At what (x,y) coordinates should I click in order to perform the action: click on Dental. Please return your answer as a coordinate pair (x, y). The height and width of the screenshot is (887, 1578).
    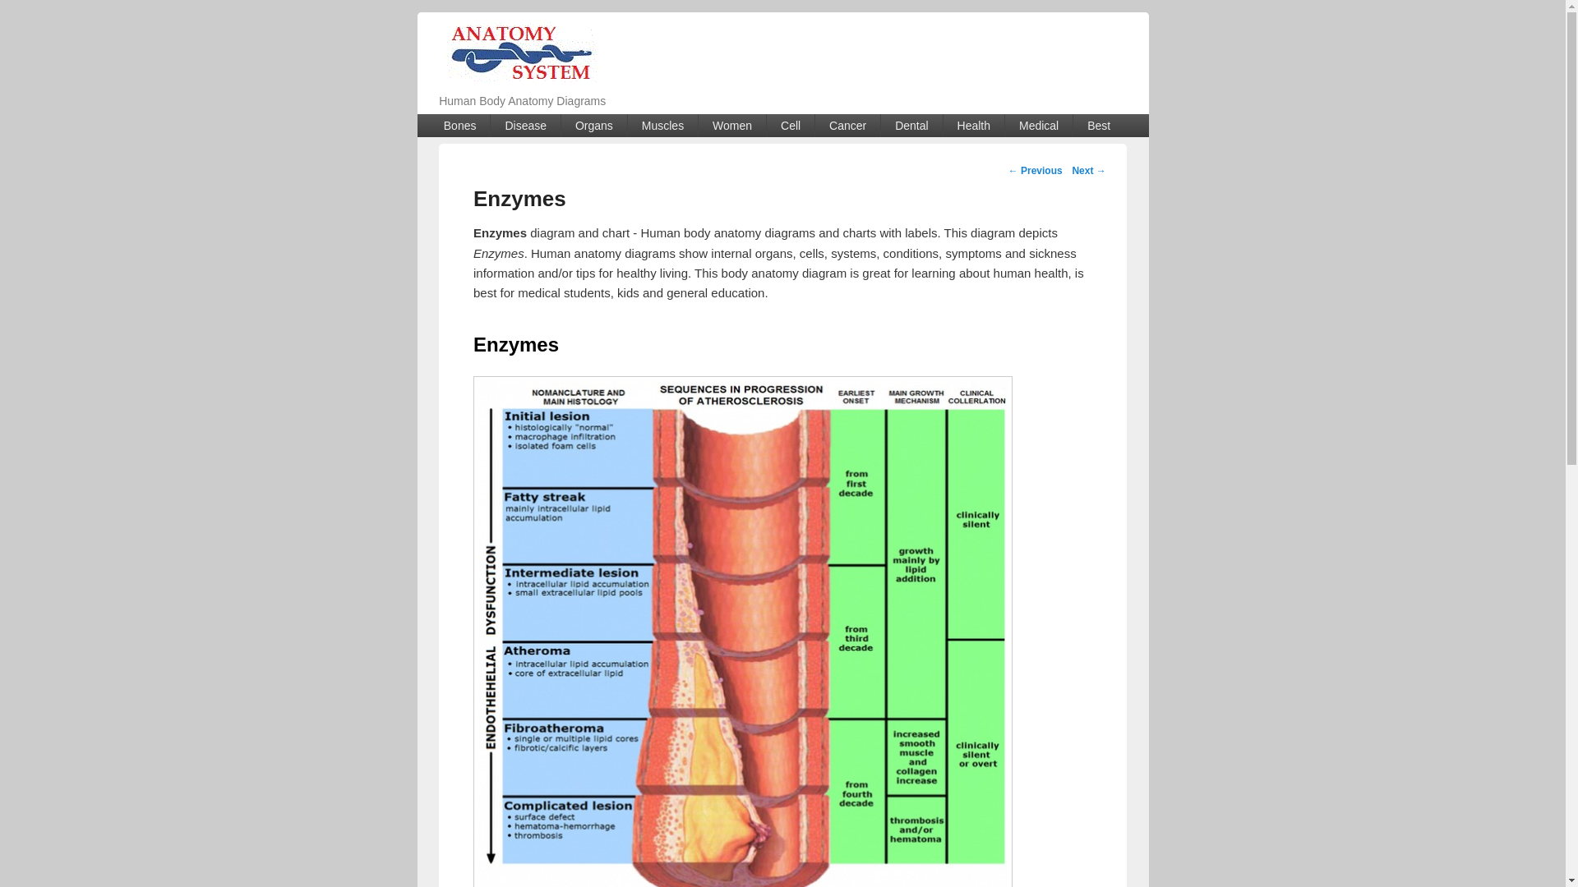
    Looking at the image, I should click on (911, 126).